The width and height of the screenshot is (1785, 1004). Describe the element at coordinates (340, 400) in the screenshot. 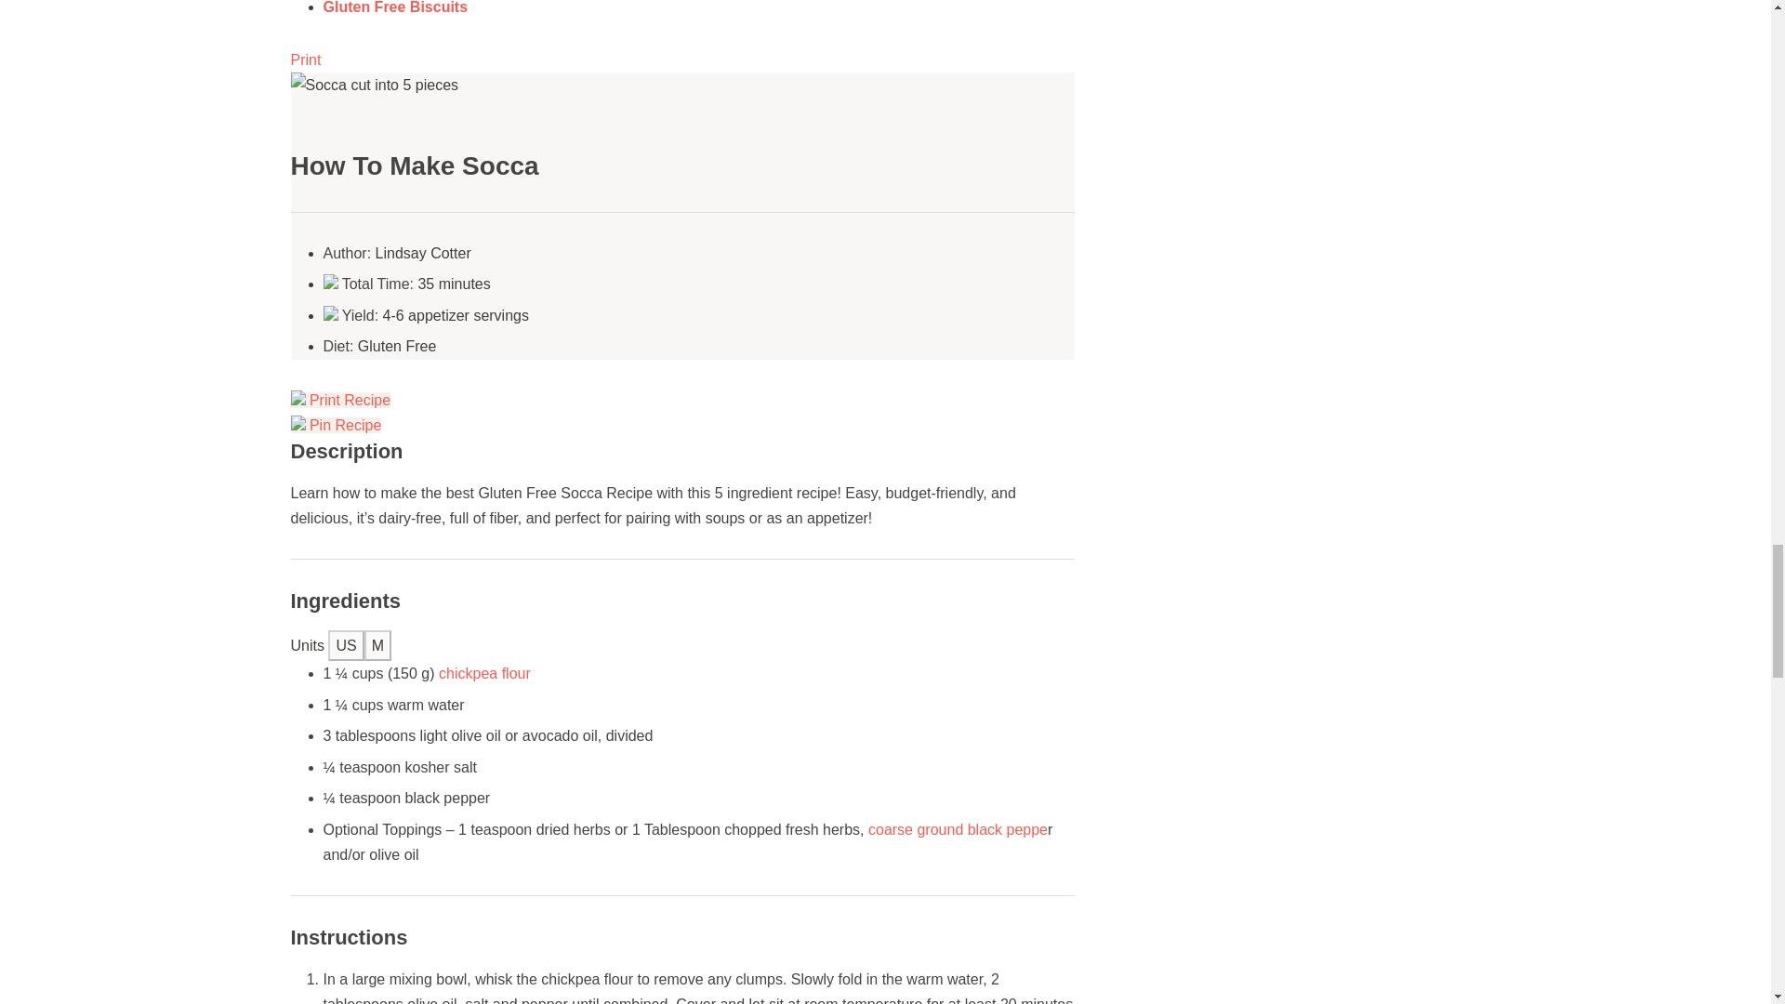

I see `Print Recipe` at that location.